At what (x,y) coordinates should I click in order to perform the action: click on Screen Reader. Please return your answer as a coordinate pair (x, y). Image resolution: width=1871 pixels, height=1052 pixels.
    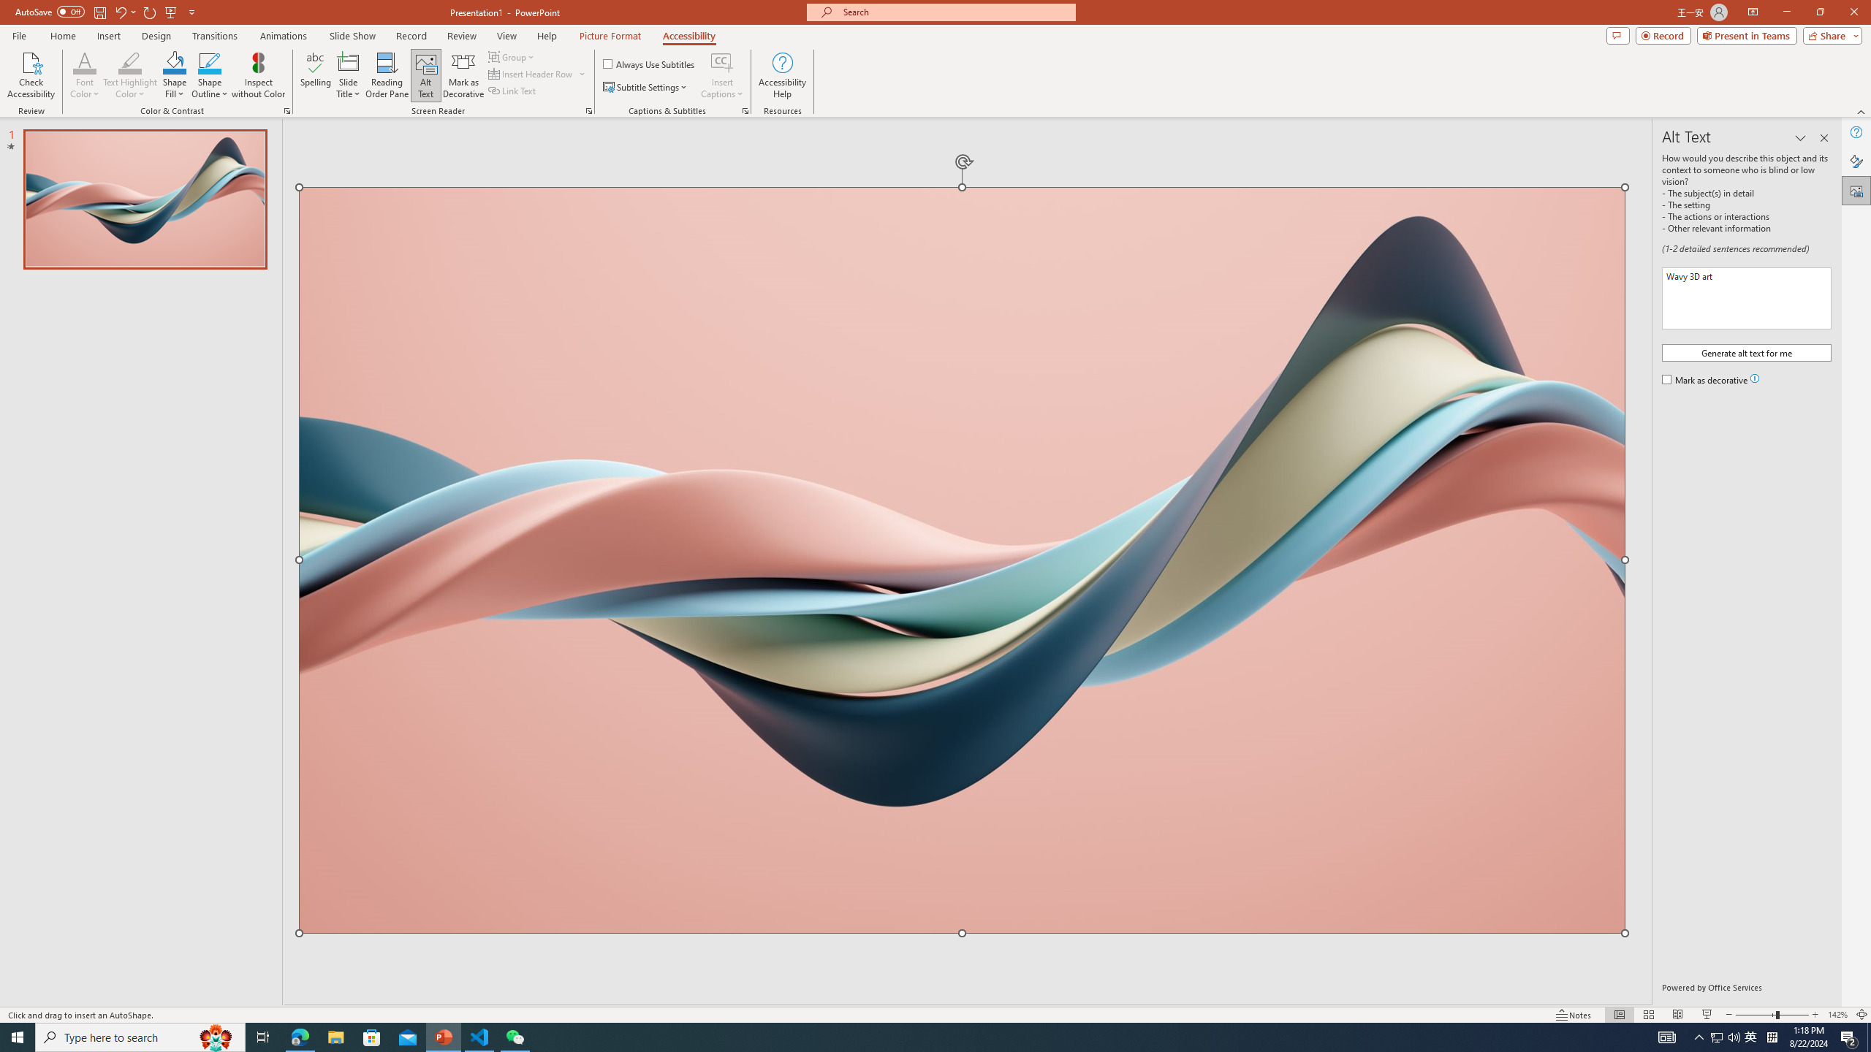
    Looking at the image, I should click on (589, 111).